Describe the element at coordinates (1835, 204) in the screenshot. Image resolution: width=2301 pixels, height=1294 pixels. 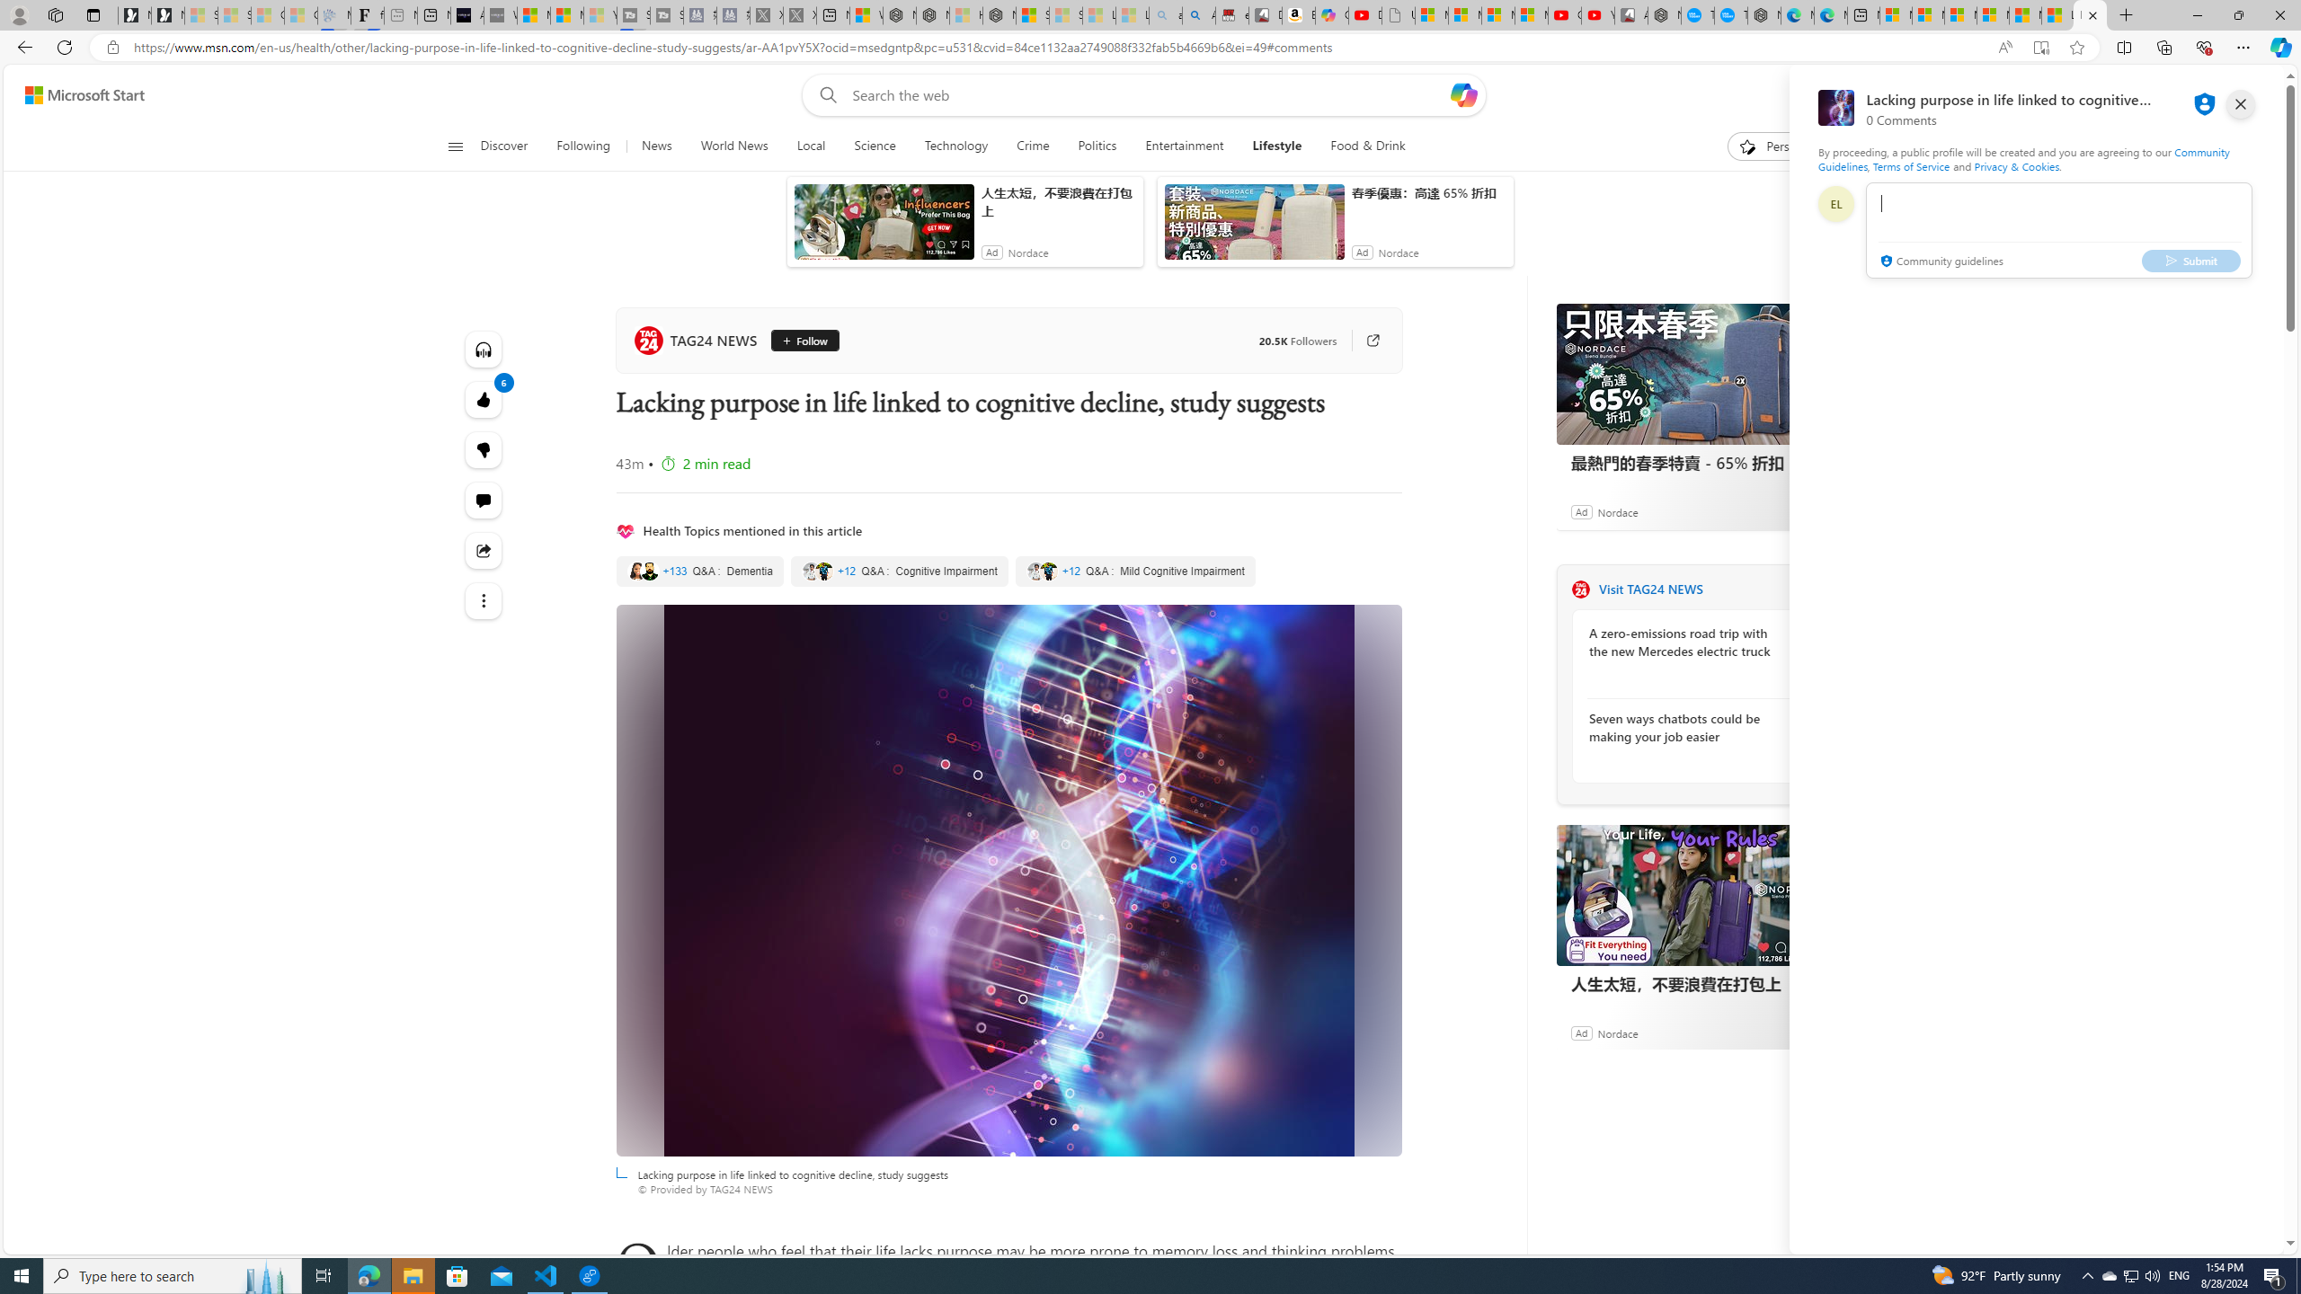
I see `Profile Picture` at that location.